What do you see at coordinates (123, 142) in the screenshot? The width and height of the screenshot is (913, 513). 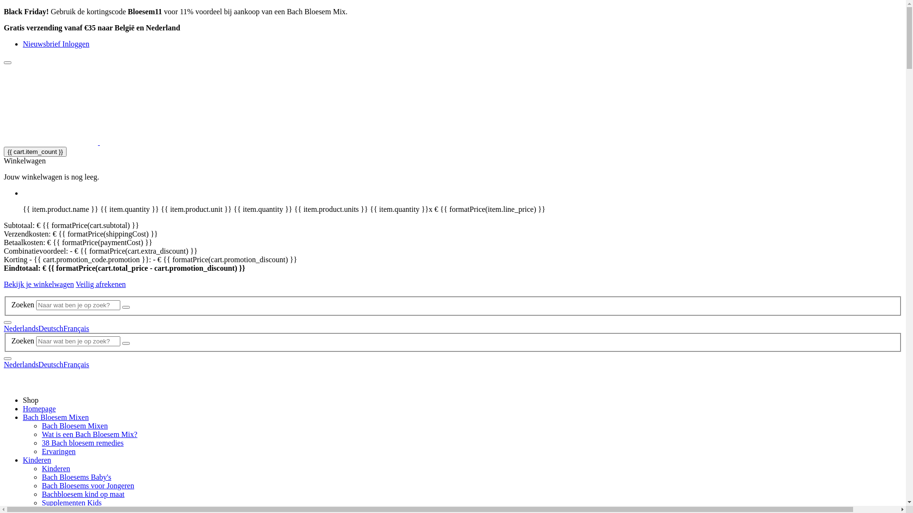 I see `Kracht uit de Natuur B.V.` at bounding box center [123, 142].